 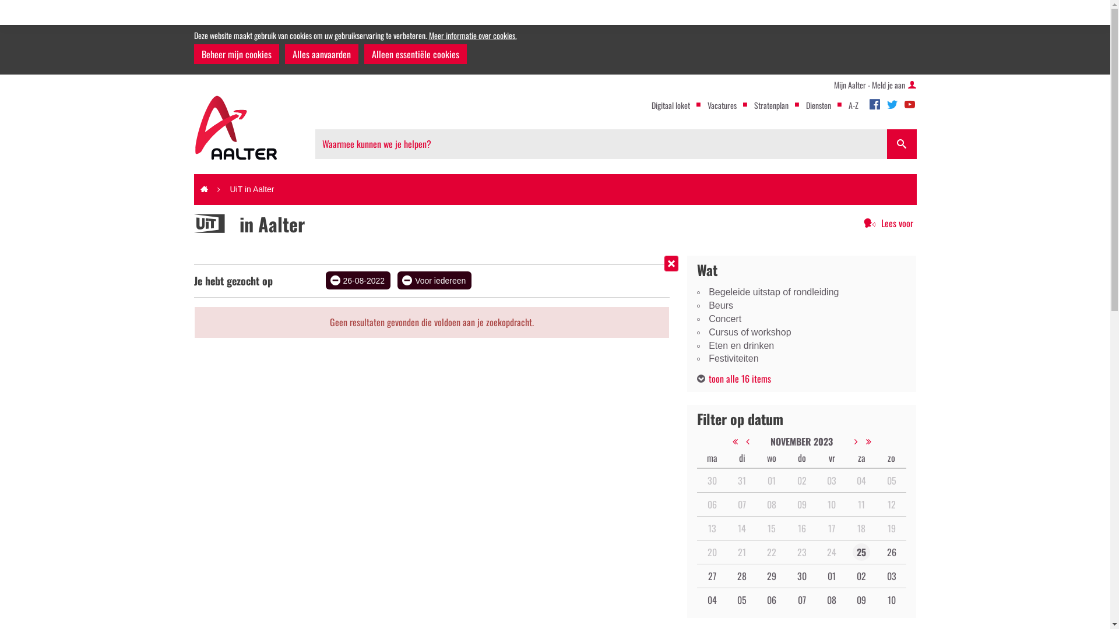 What do you see at coordinates (358, 281) in the screenshot?
I see `26-08-2022` at bounding box center [358, 281].